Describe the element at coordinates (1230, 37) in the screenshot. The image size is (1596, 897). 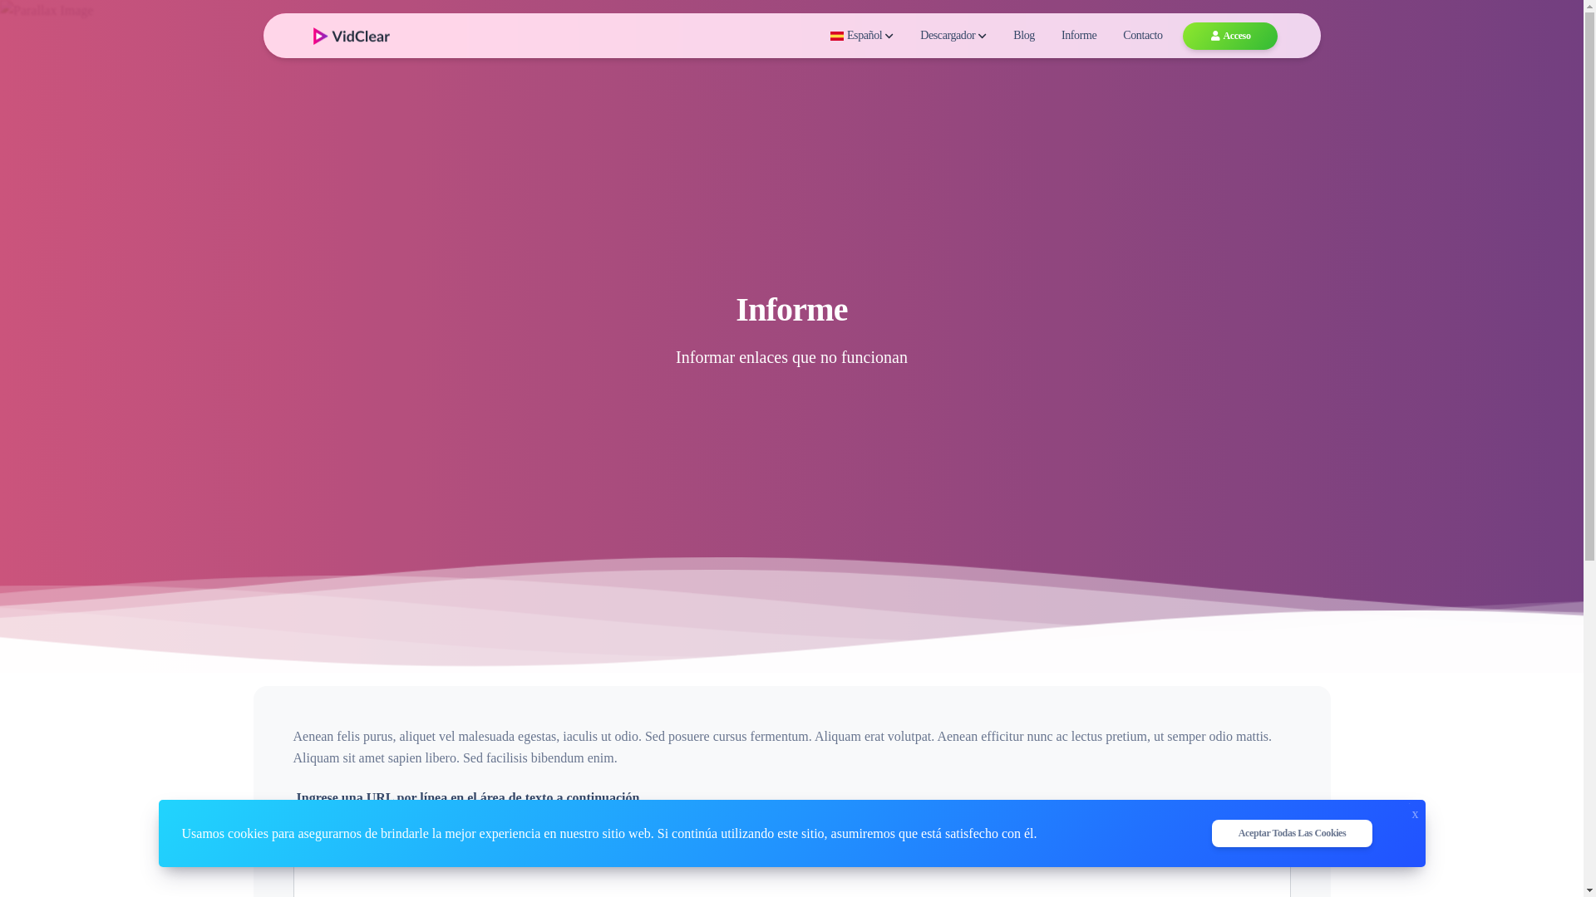
I see `Acceso` at that location.